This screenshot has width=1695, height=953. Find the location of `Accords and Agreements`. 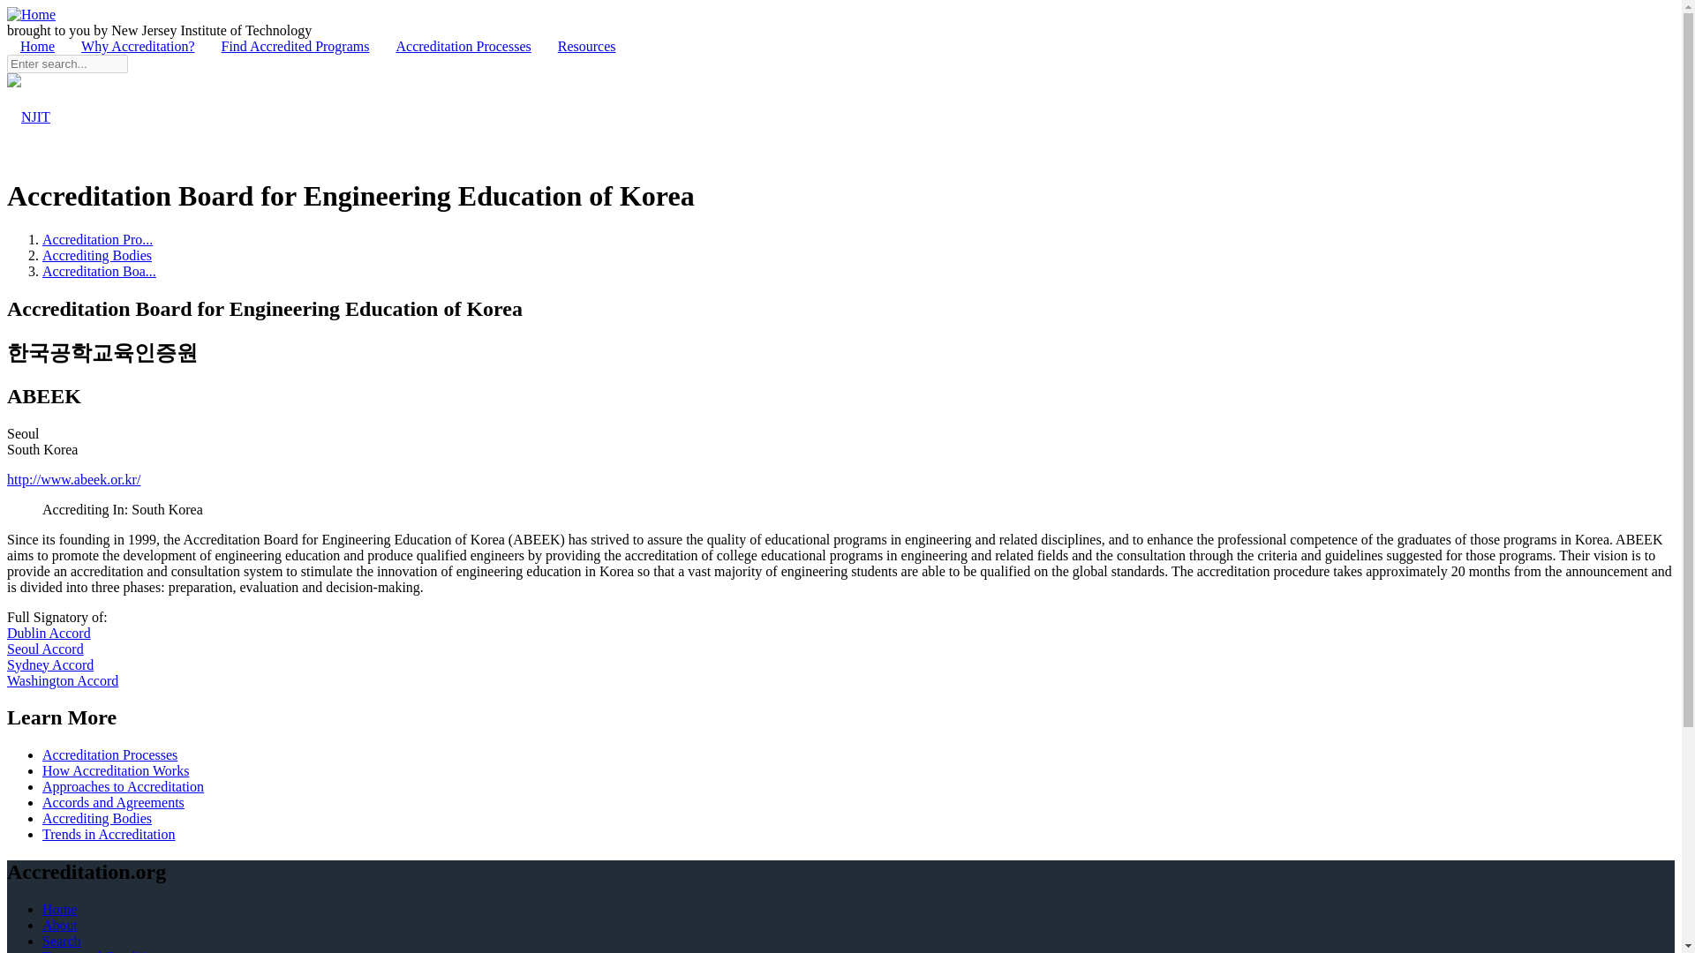

Accords and Agreements is located at coordinates (113, 802).